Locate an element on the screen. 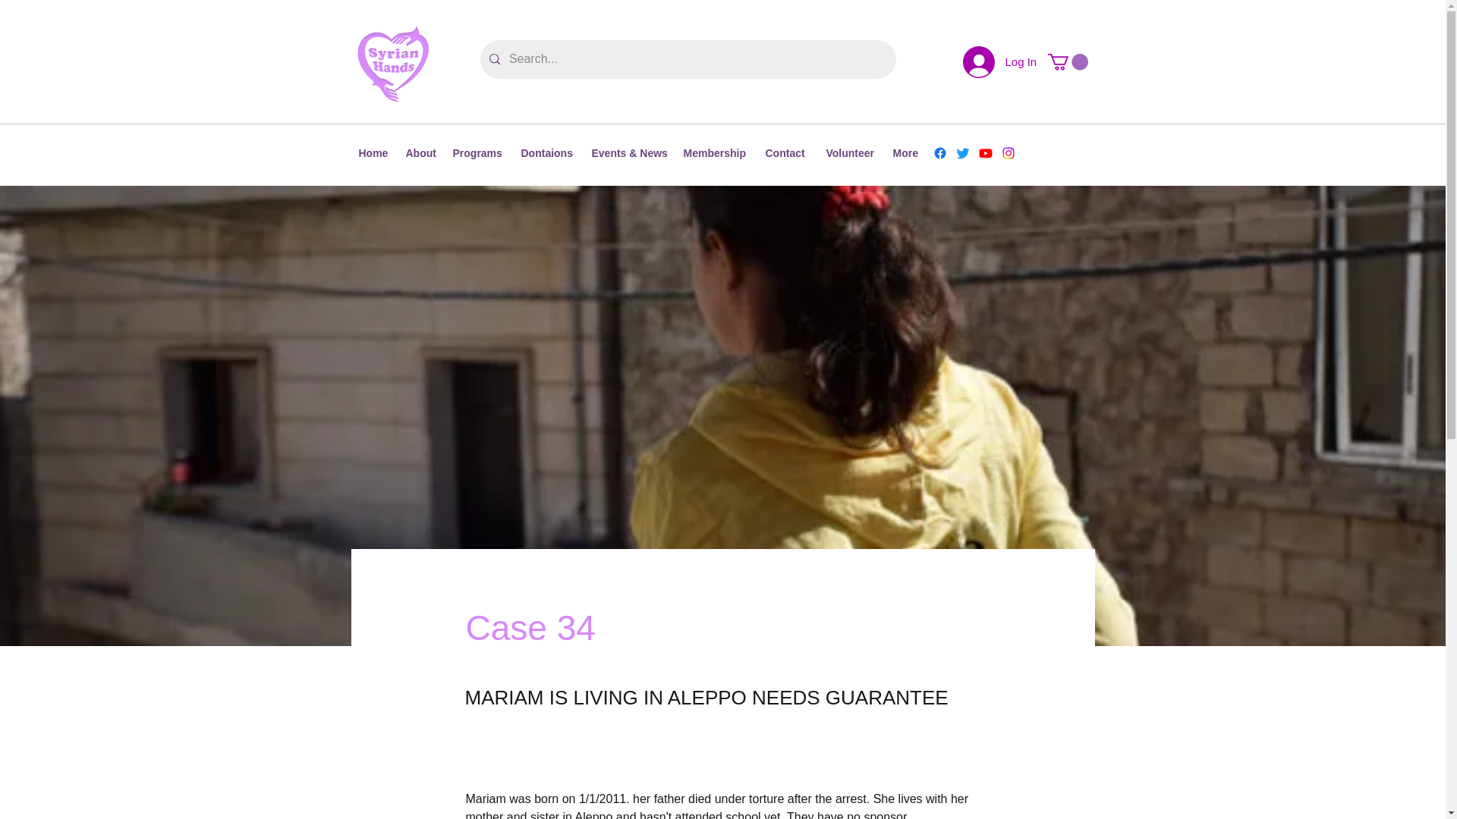 This screenshot has height=819, width=1457. About is located at coordinates (420, 153).